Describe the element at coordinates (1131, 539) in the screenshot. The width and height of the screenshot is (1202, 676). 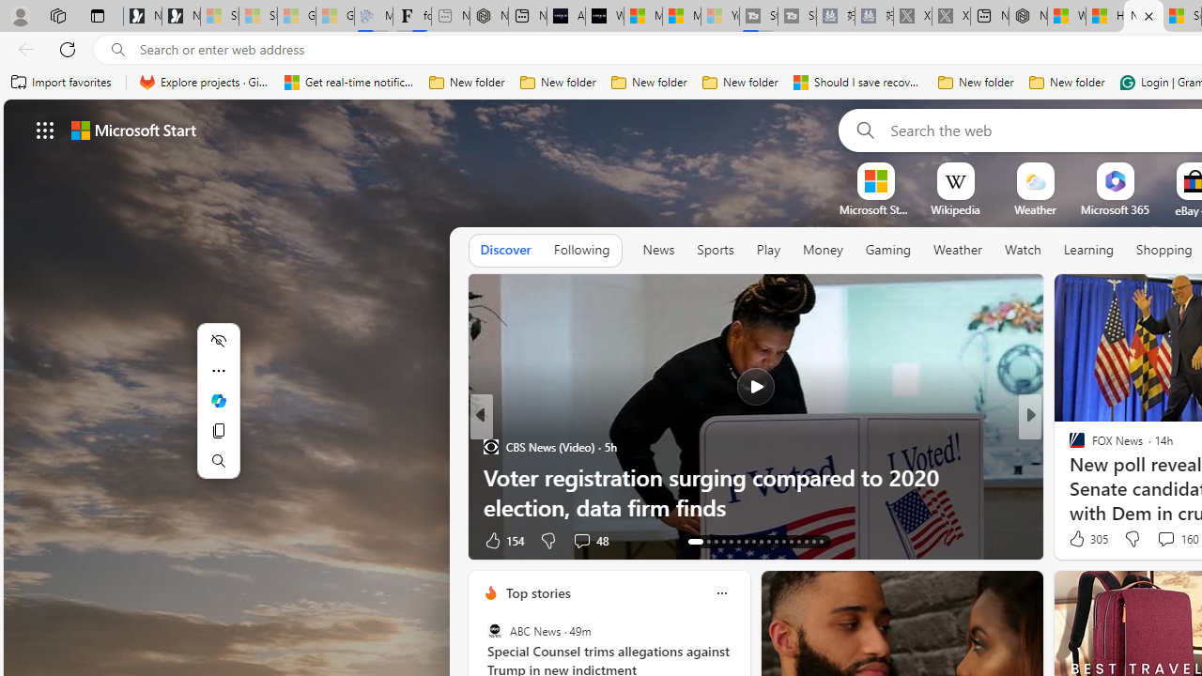
I see `Dislike` at that location.